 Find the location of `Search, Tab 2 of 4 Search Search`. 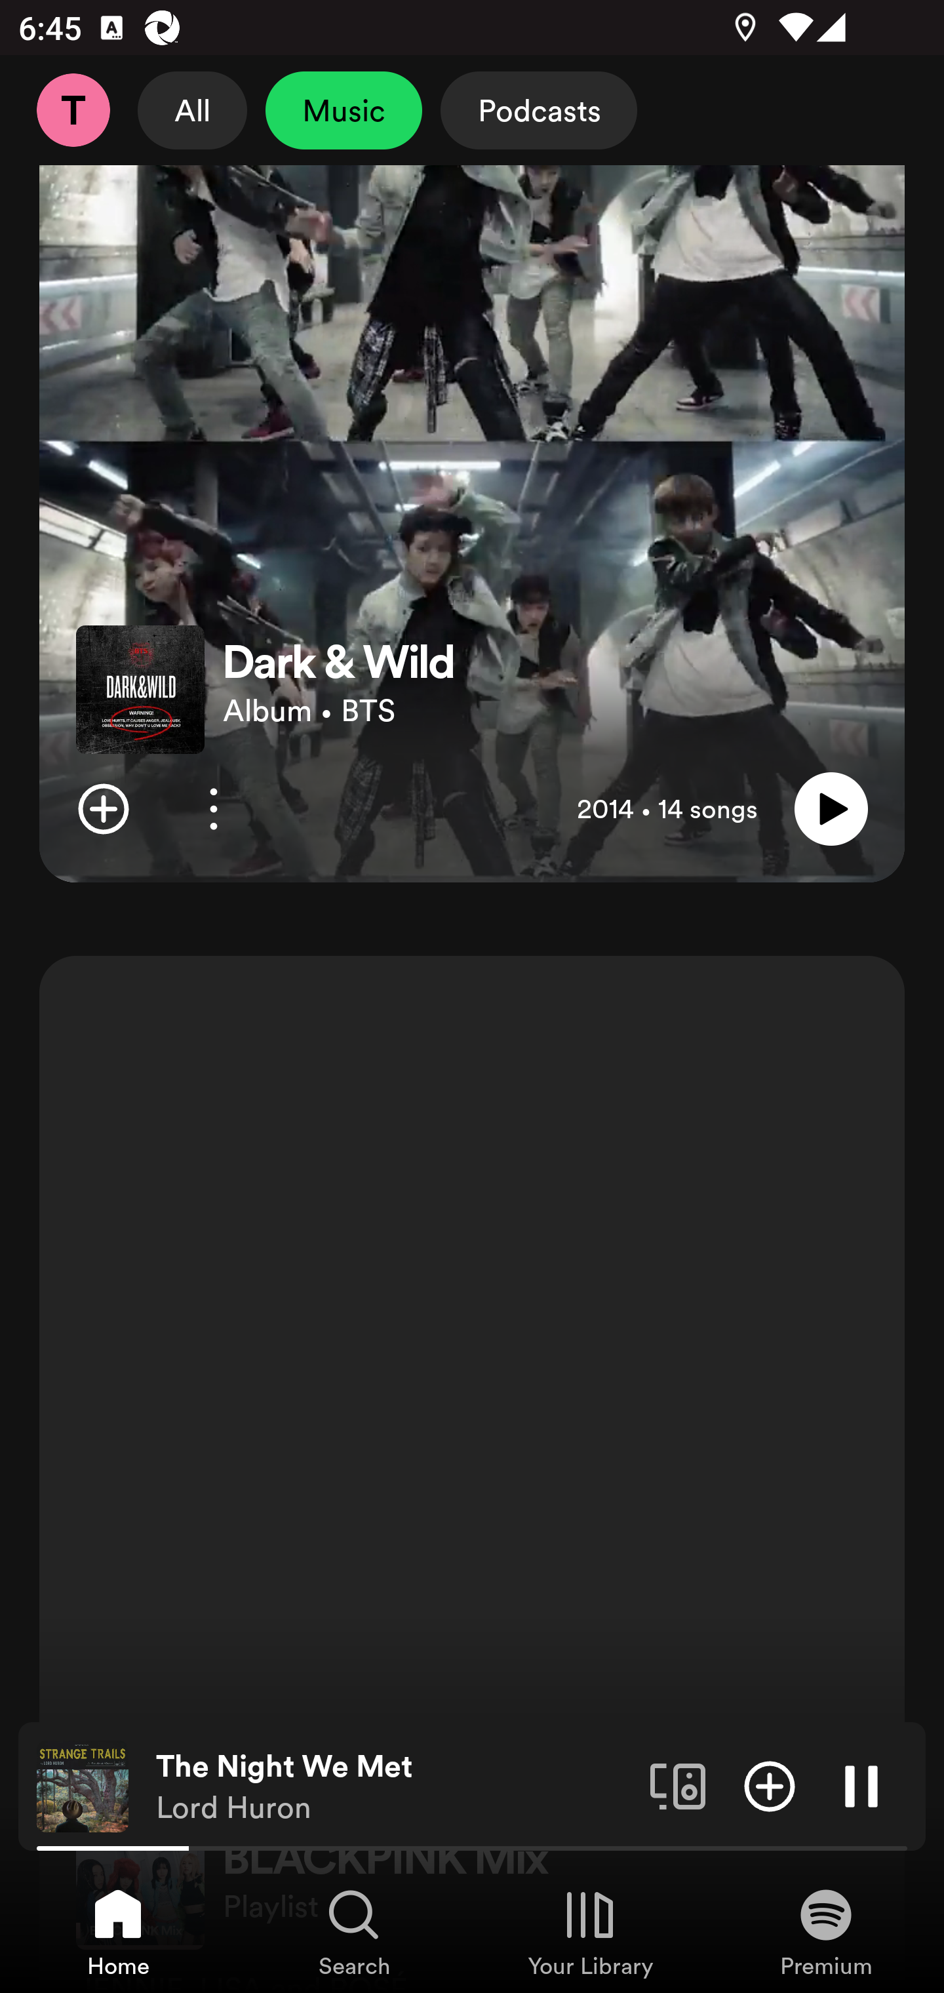

Search, Tab 2 of 4 Search Search is located at coordinates (354, 1931).